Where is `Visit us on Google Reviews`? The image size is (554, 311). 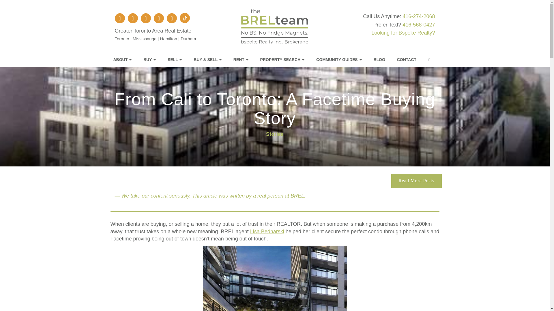 Visit us on Google Reviews is located at coordinates (145, 18).